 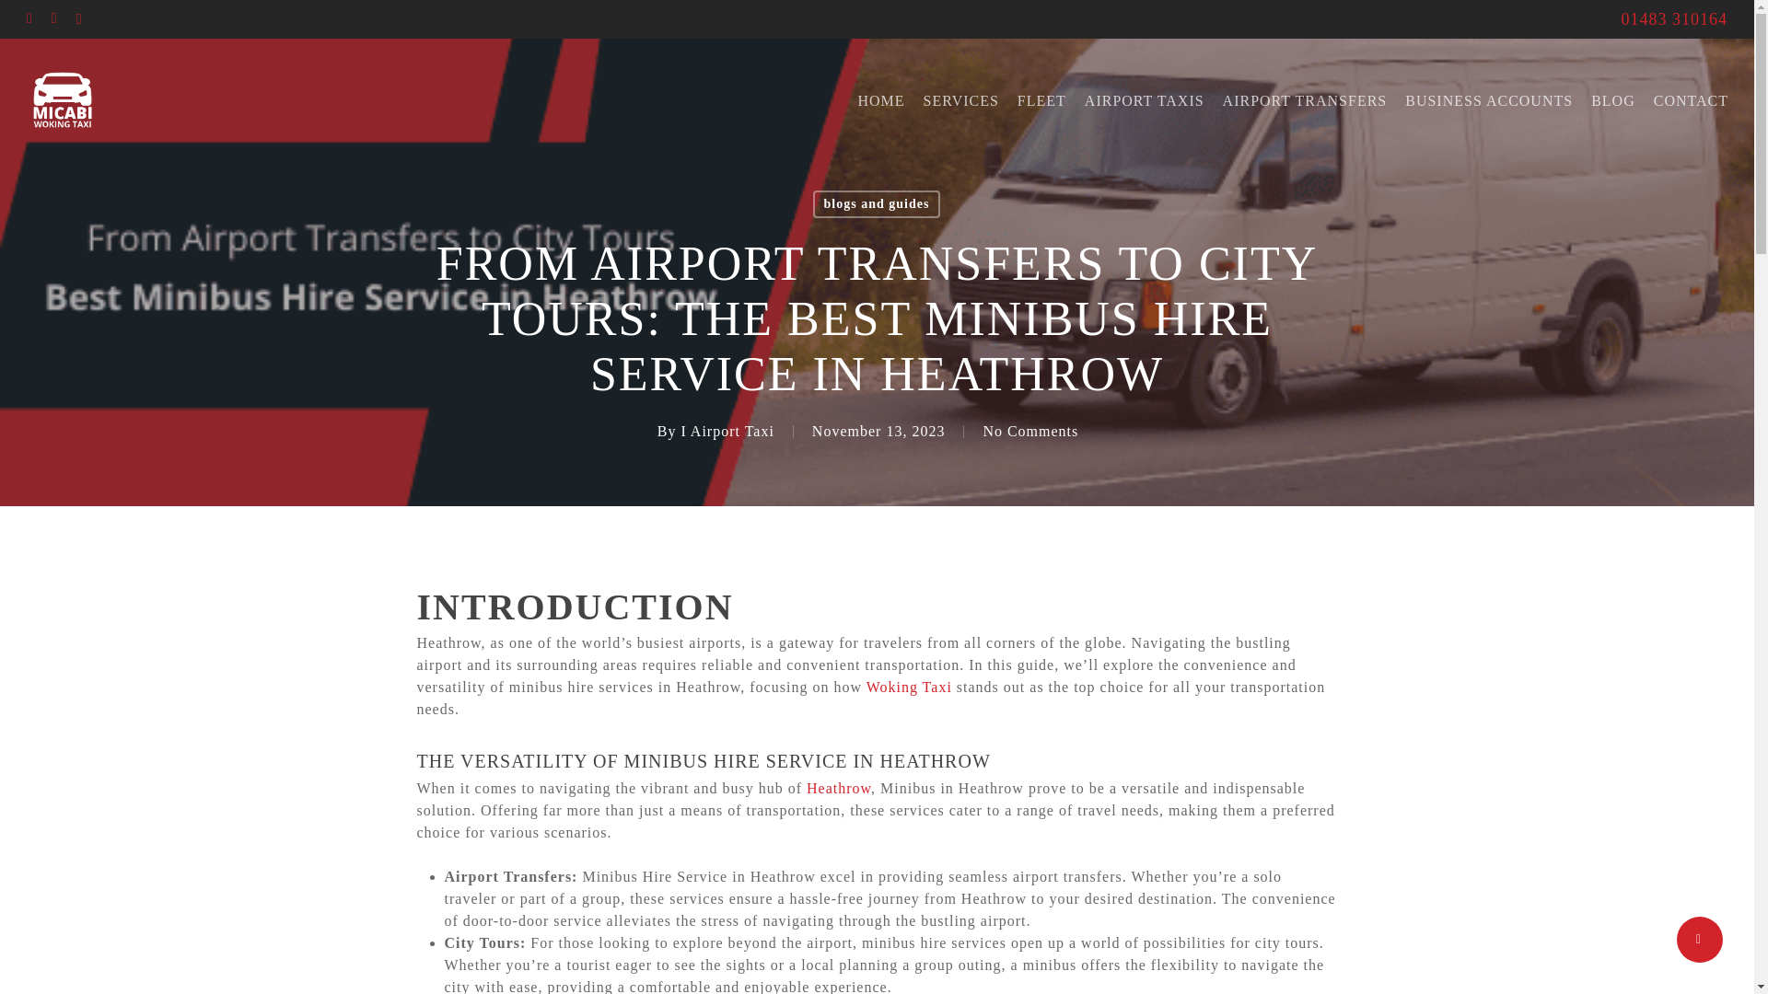 I want to click on BUSINESS ACCOUNTS, so click(x=1489, y=100).